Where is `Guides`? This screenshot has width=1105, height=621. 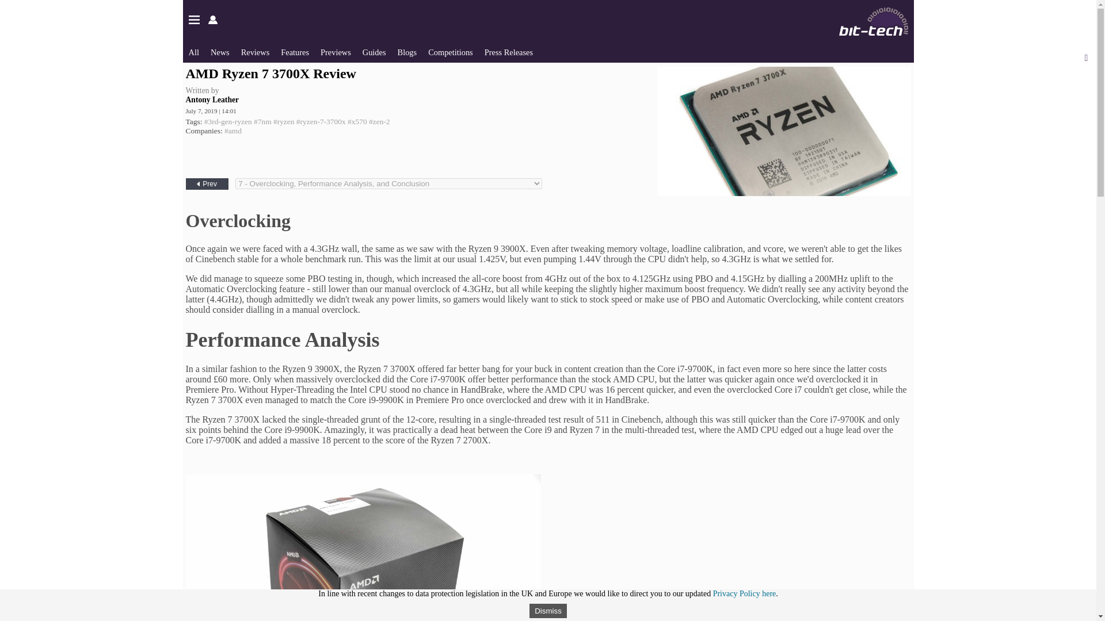
Guides is located at coordinates (374, 52).